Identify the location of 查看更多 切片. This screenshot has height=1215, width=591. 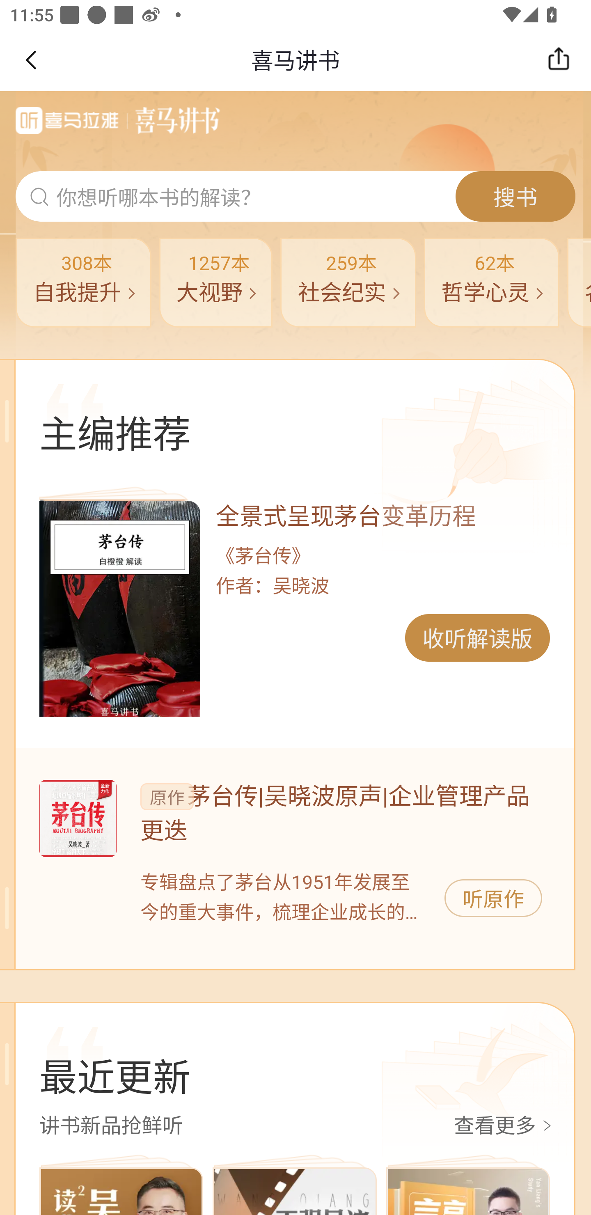
(505, 1127).